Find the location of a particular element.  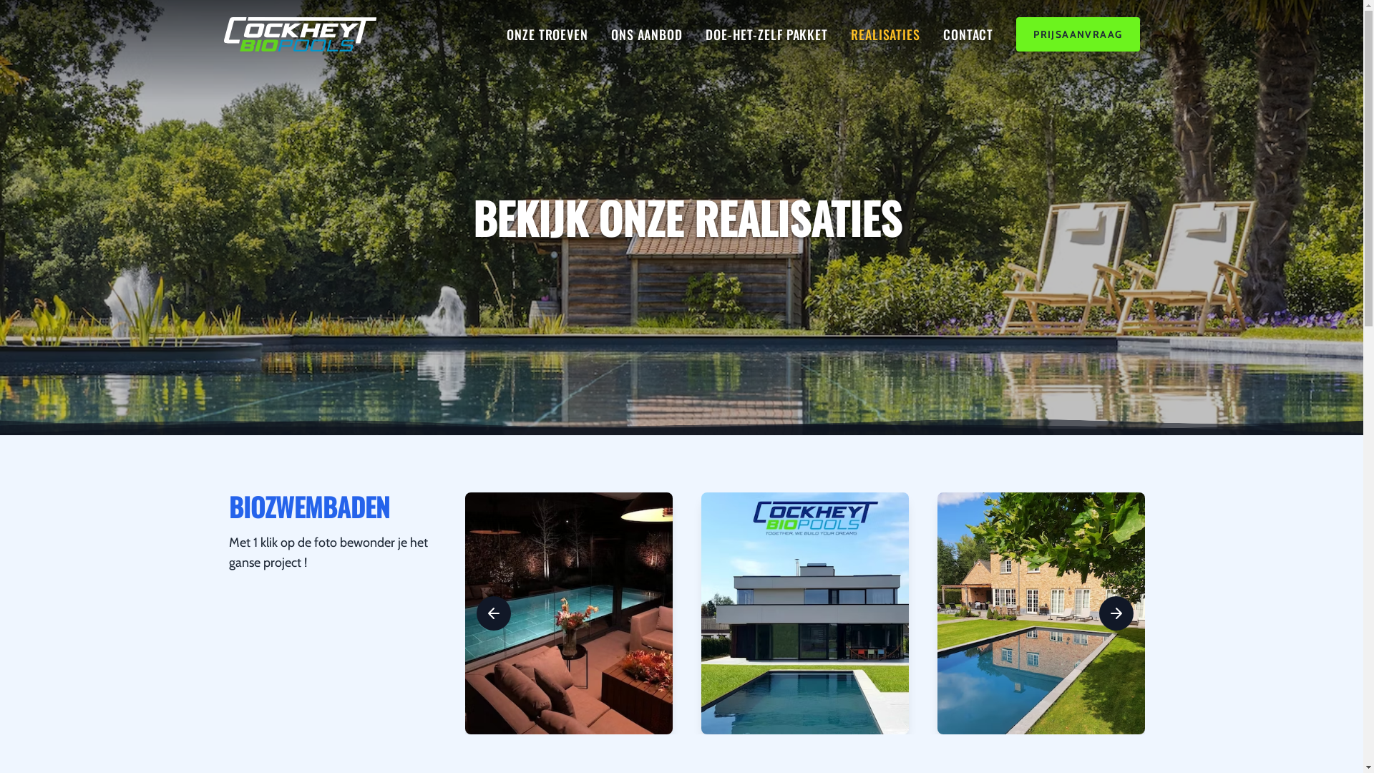

DOE-HET-ZELF PAKKET is located at coordinates (767, 34).